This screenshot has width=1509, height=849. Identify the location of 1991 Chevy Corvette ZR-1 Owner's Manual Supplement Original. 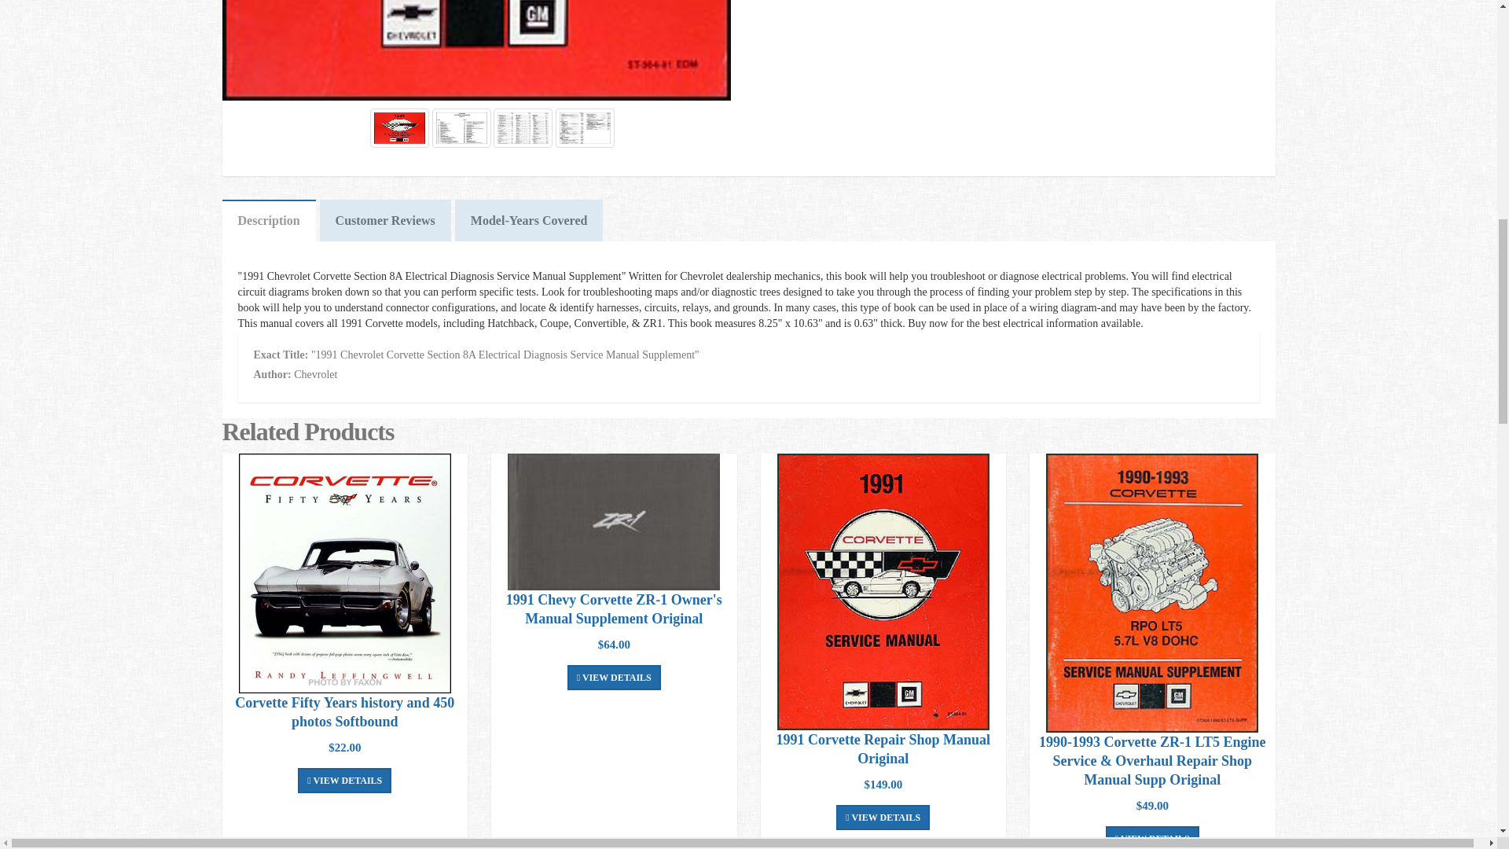
(613, 521).